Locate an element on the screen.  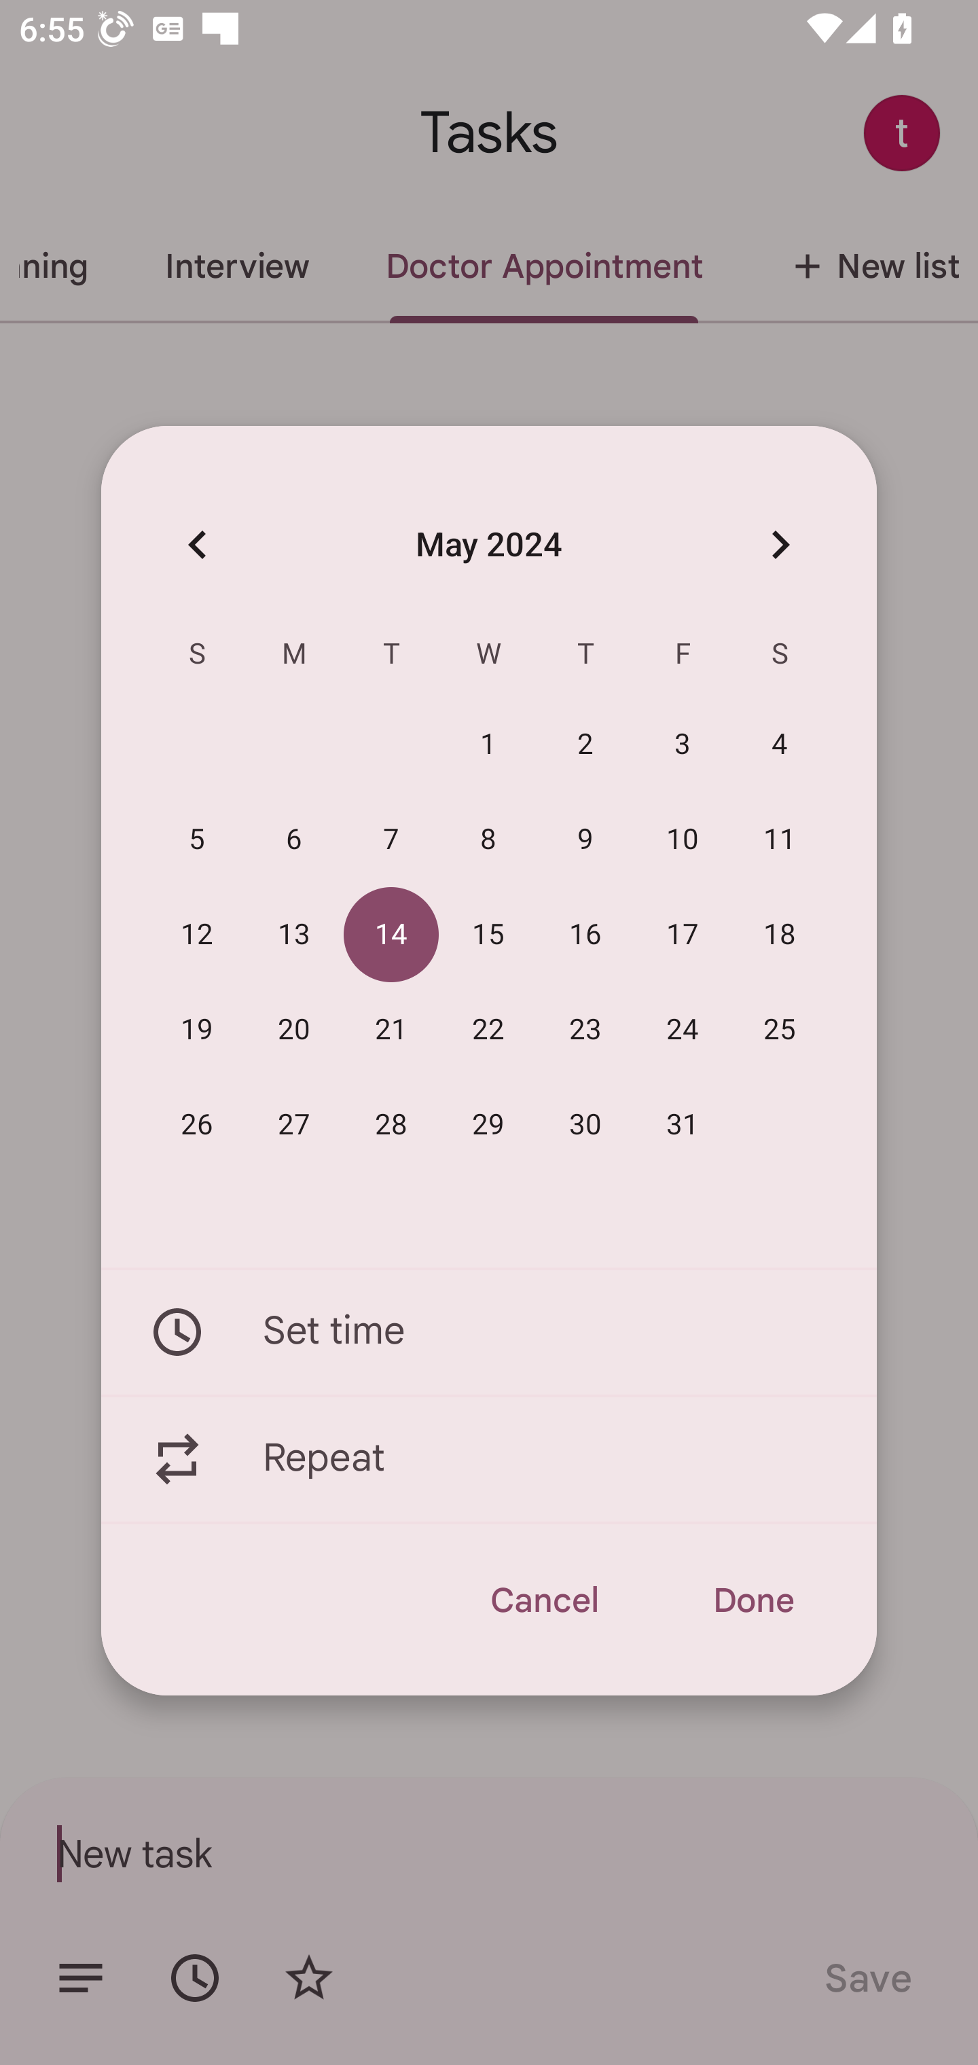
15 15 May 2024 is located at coordinates (488, 935).